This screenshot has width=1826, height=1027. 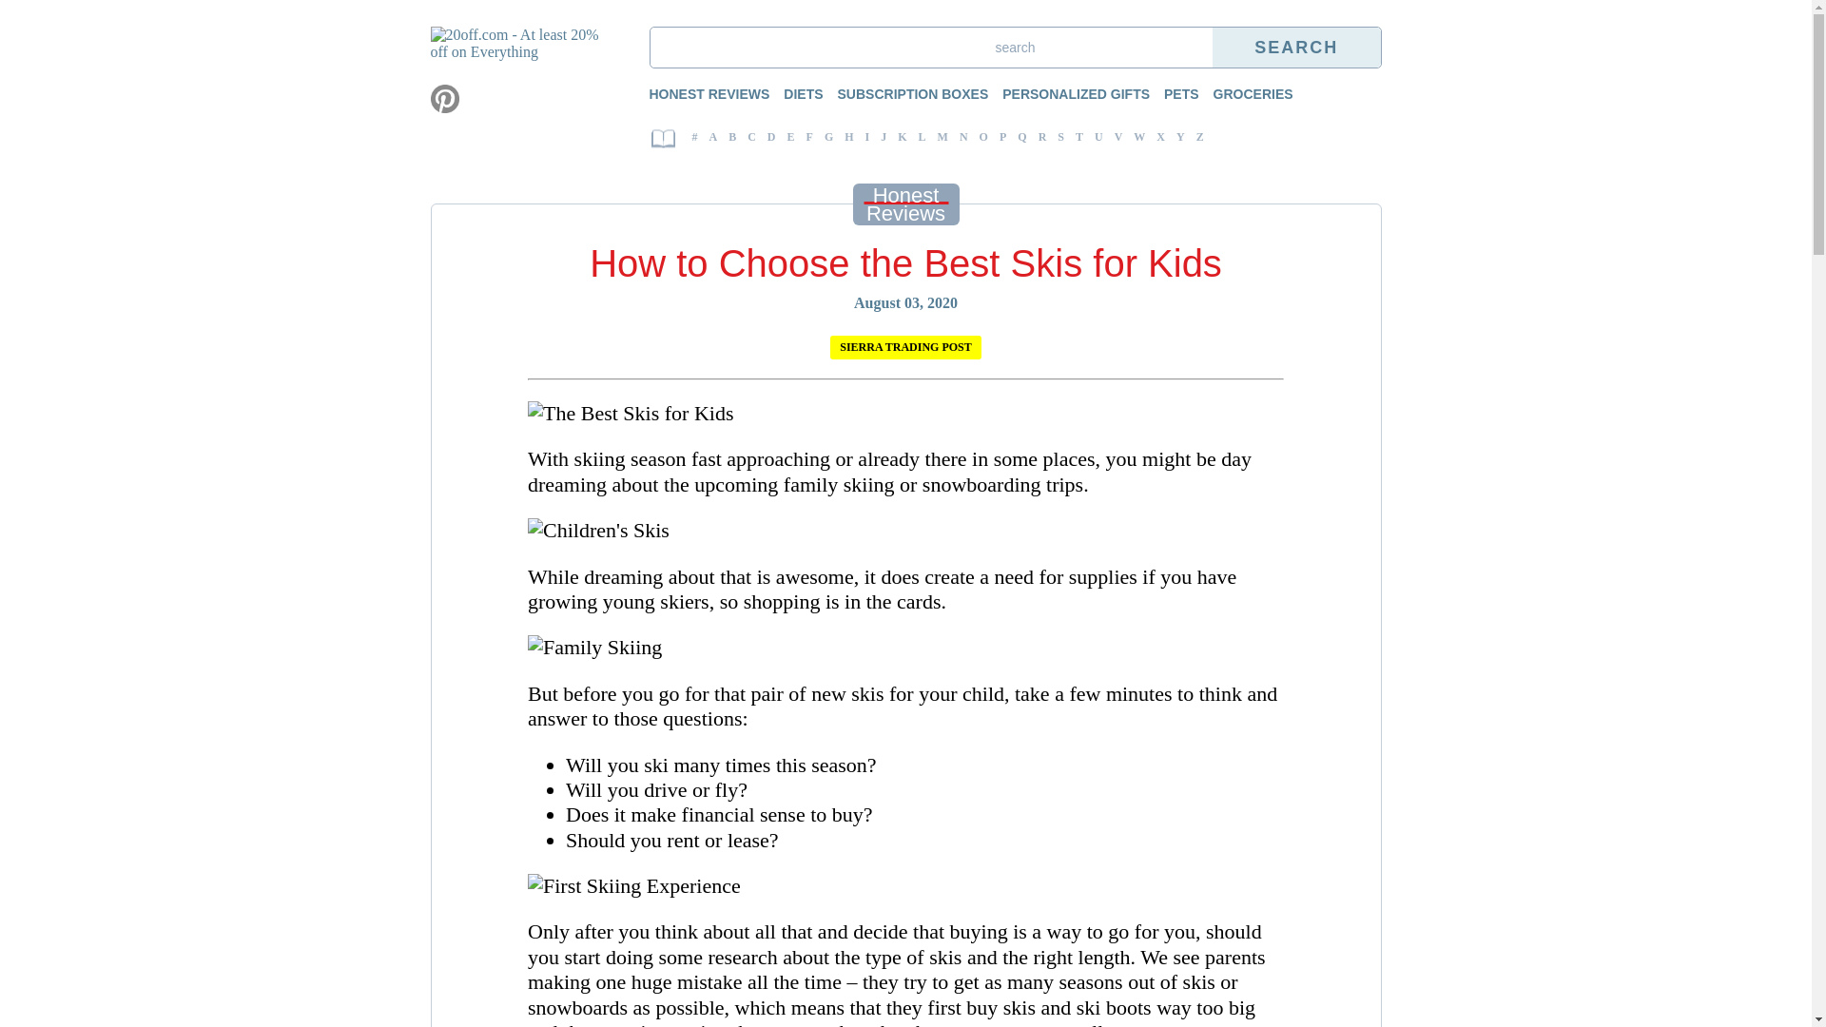 I want to click on HONEST REVIEWS, so click(x=713, y=92).